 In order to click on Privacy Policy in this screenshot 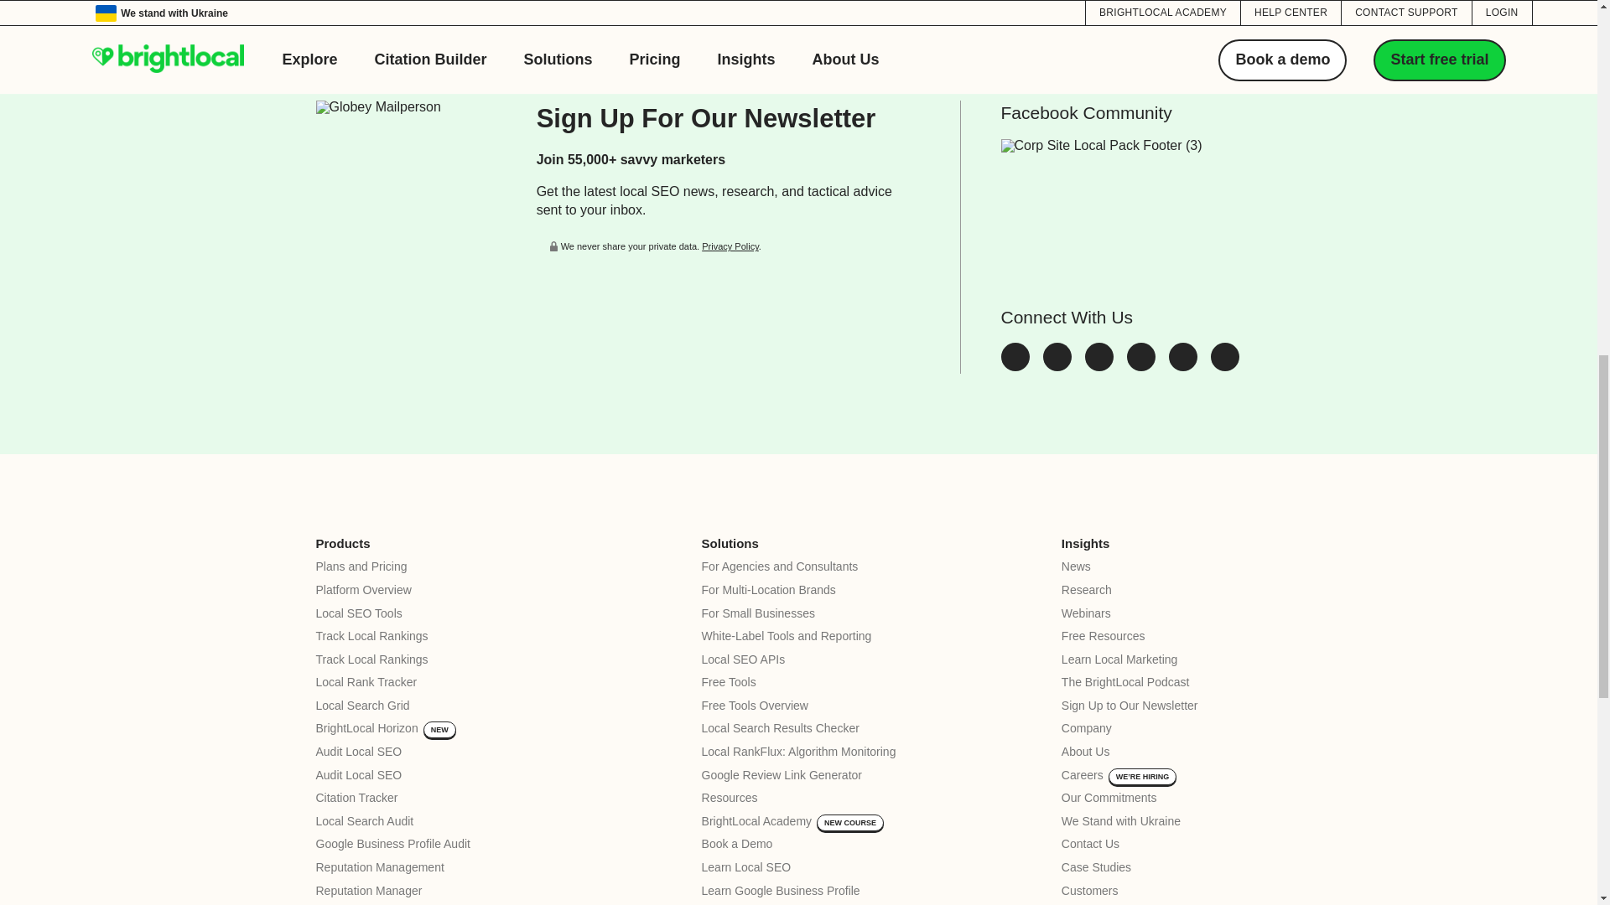, I will do `click(730, 246)`.